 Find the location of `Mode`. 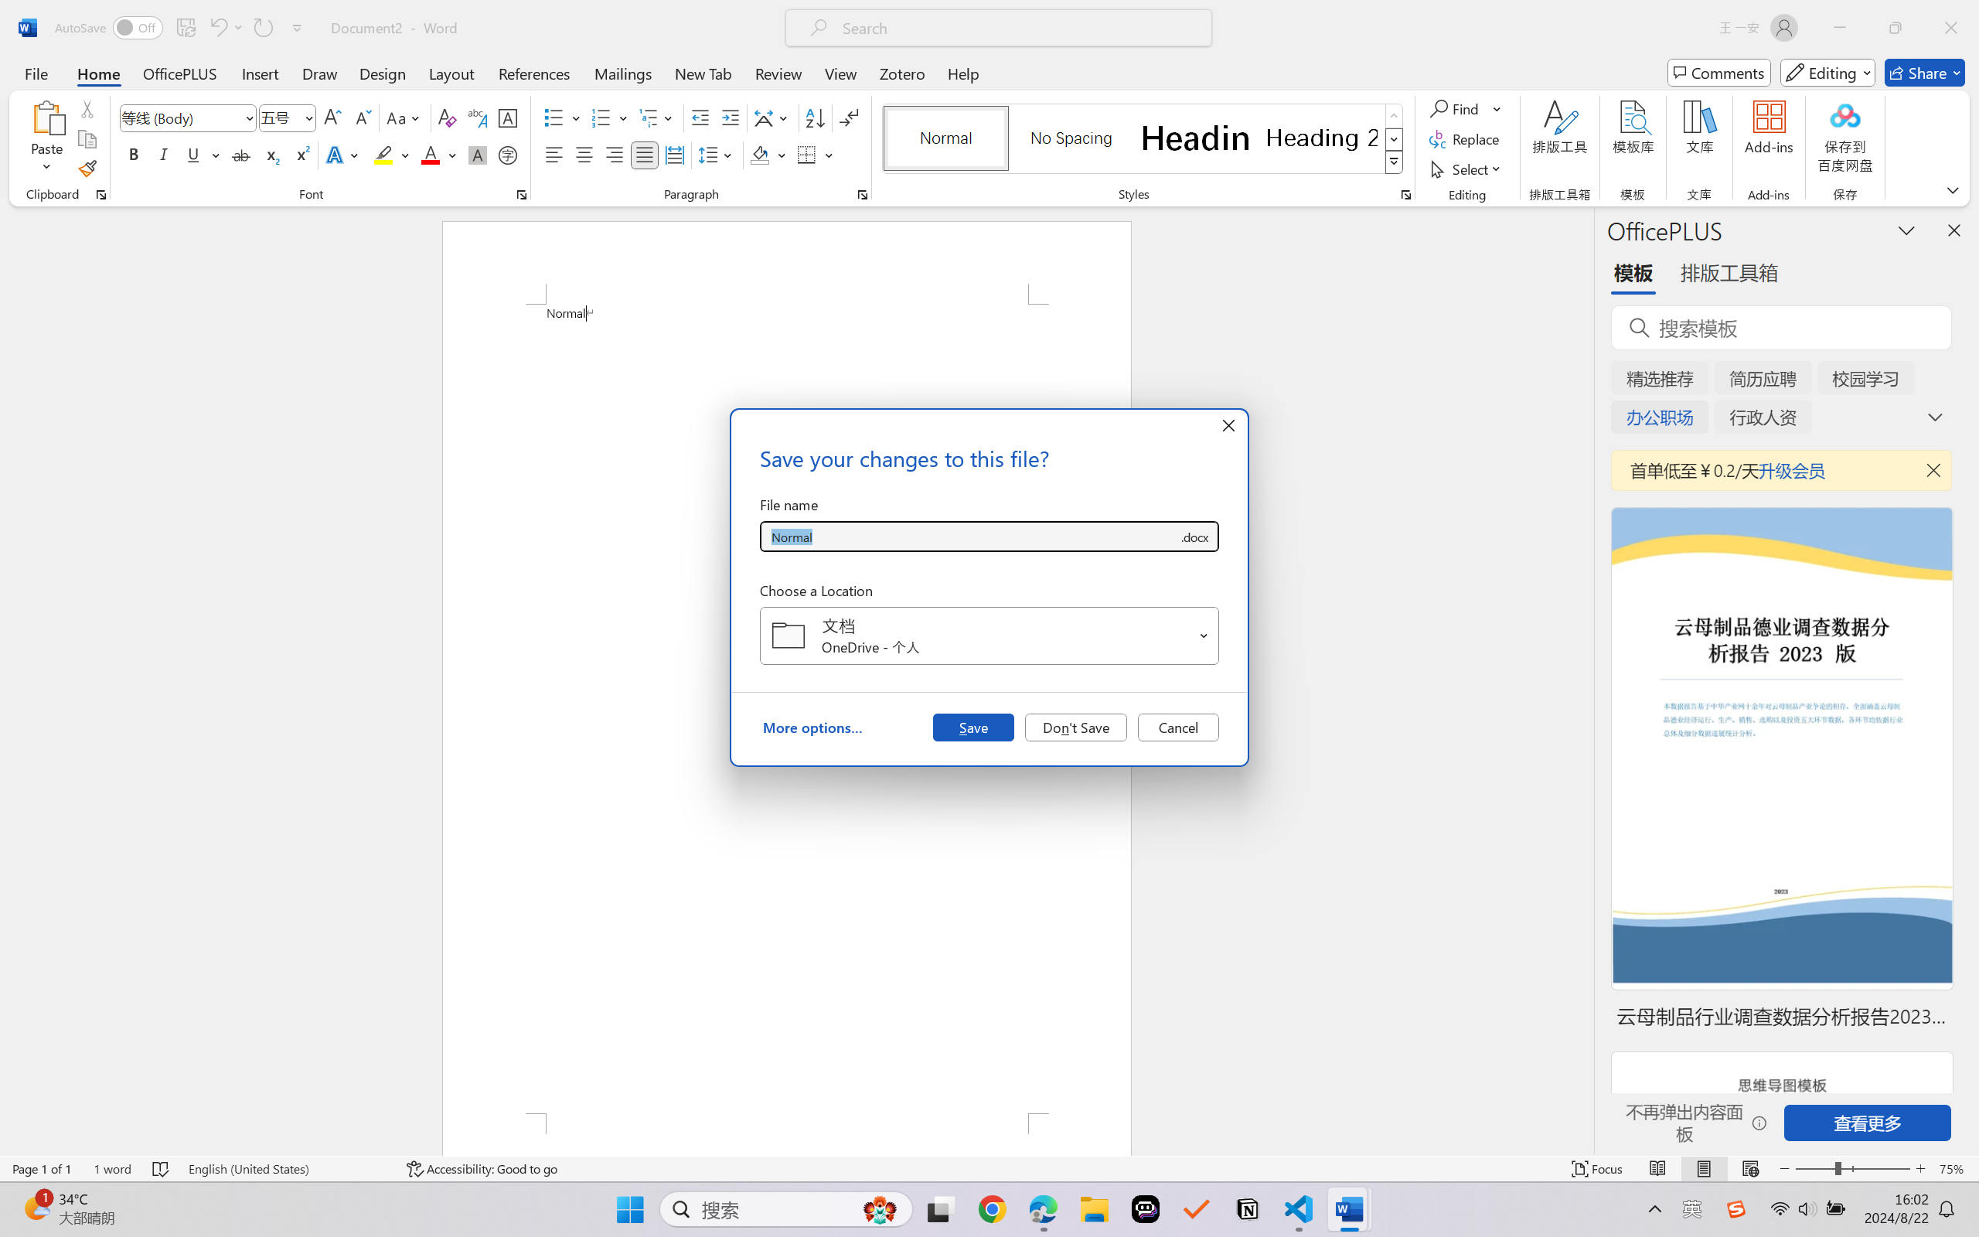

Mode is located at coordinates (1828, 73).